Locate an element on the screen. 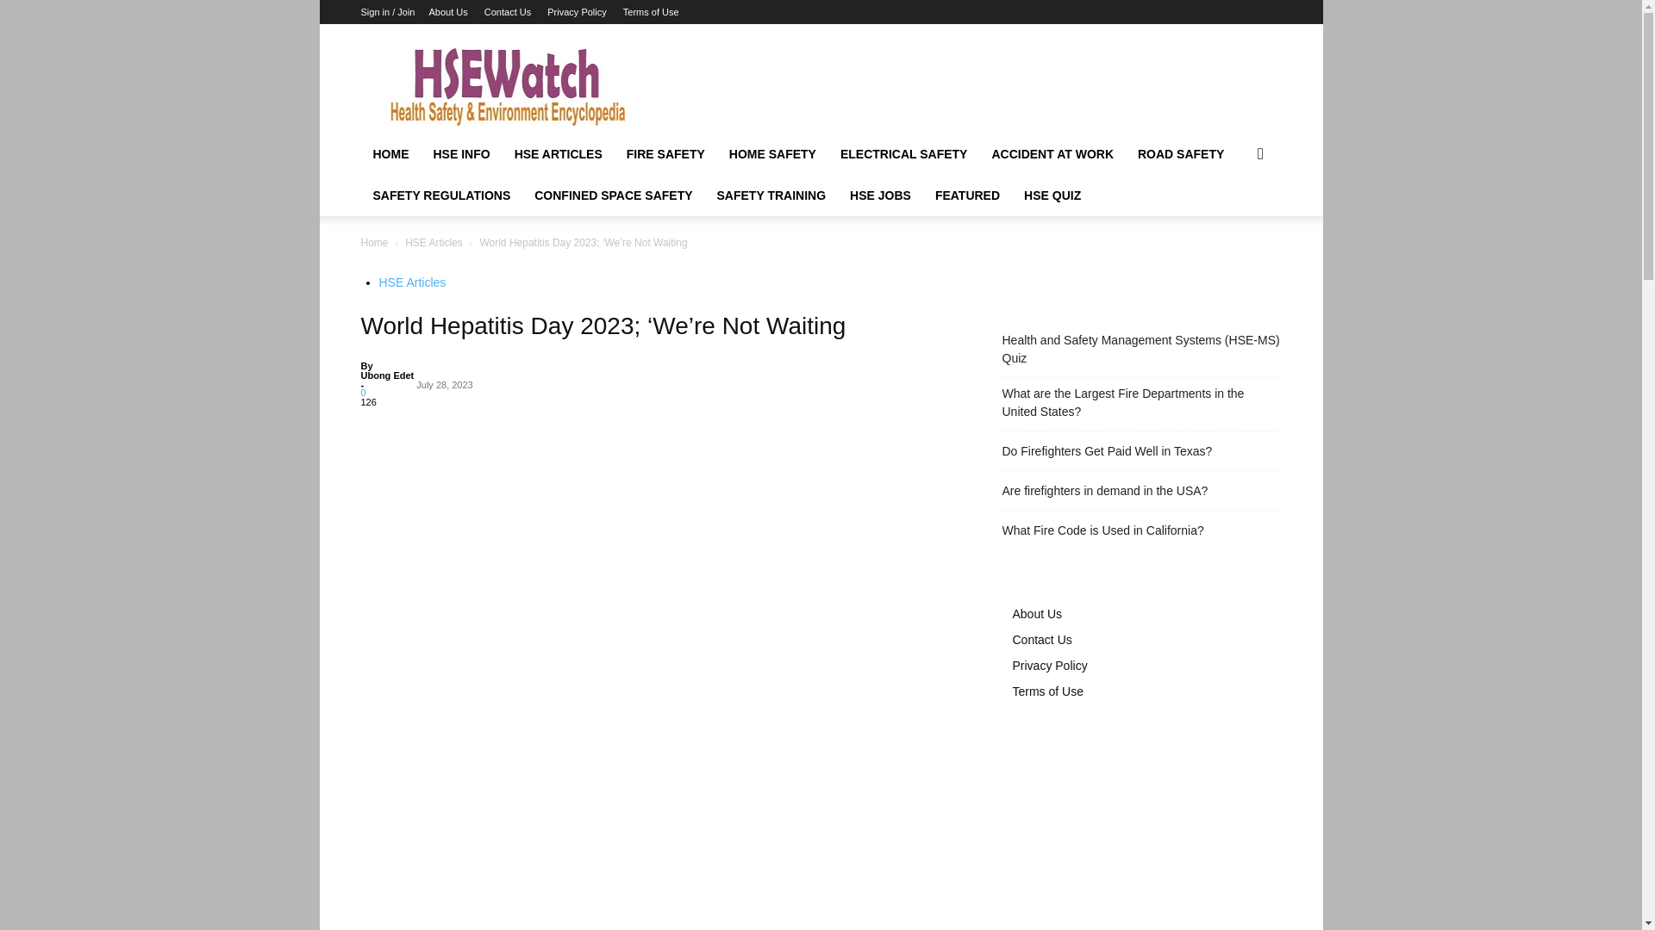 This screenshot has width=1655, height=930. HSE INFO is located at coordinates (460, 154).